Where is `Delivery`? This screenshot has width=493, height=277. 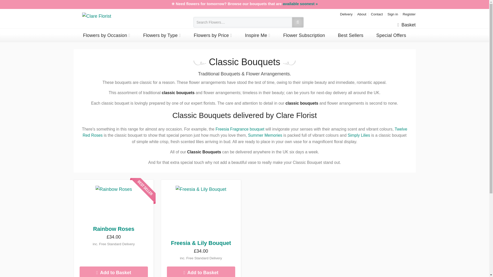
Delivery is located at coordinates (346, 14).